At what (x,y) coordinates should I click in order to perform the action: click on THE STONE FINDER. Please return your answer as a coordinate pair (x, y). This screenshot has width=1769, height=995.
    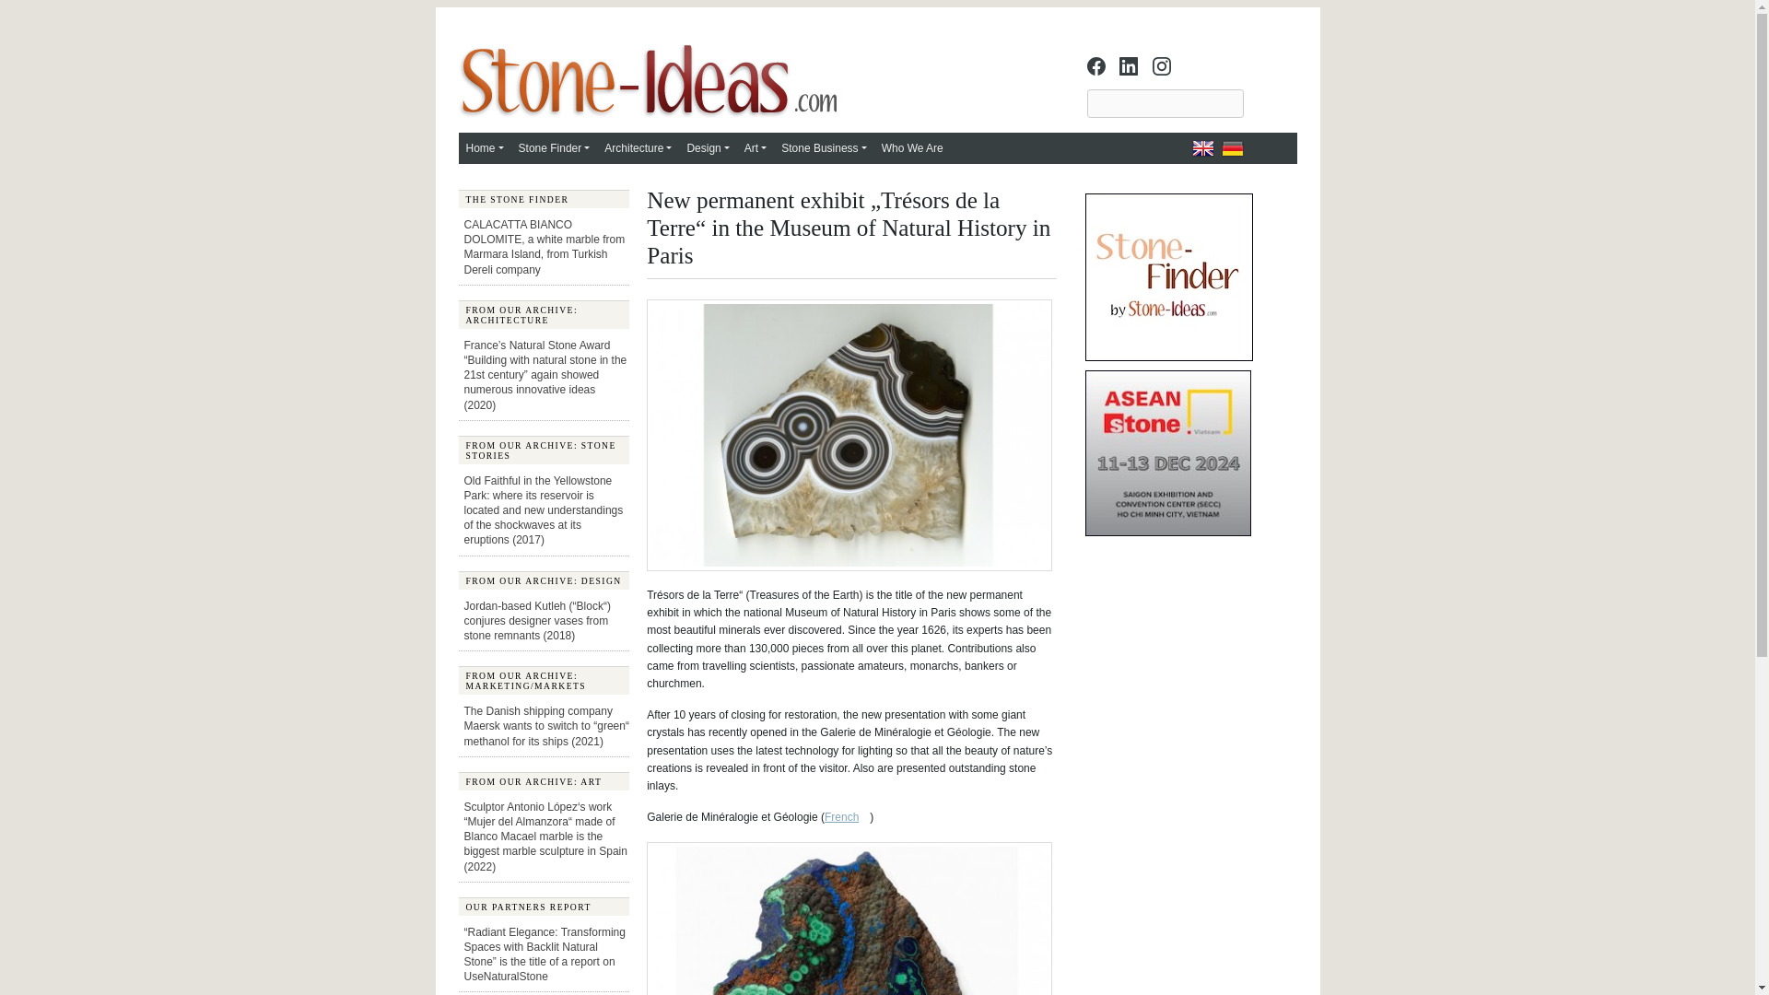
    Looking at the image, I should click on (544, 199).